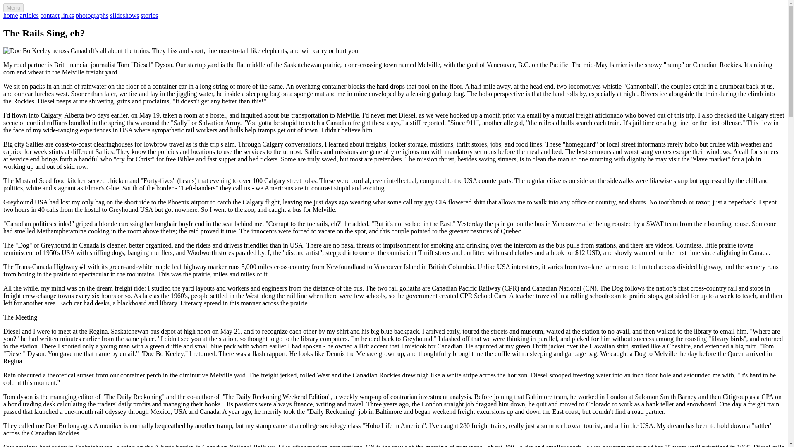 This screenshot has width=794, height=447. What do you see at coordinates (11, 16) in the screenshot?
I see `home` at bounding box center [11, 16].